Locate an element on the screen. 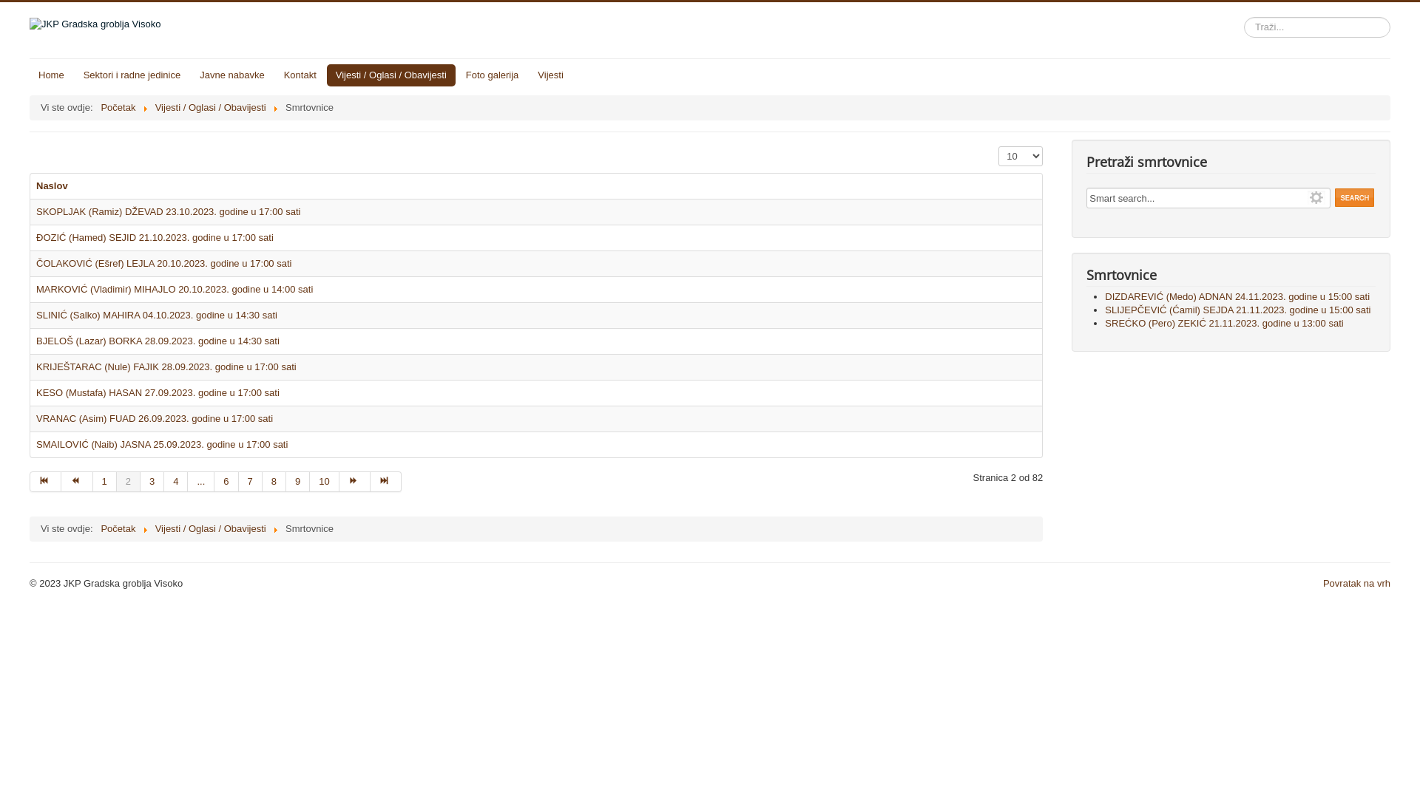  Vijesti / Oglasi / Obavijesti is located at coordinates (211, 108).